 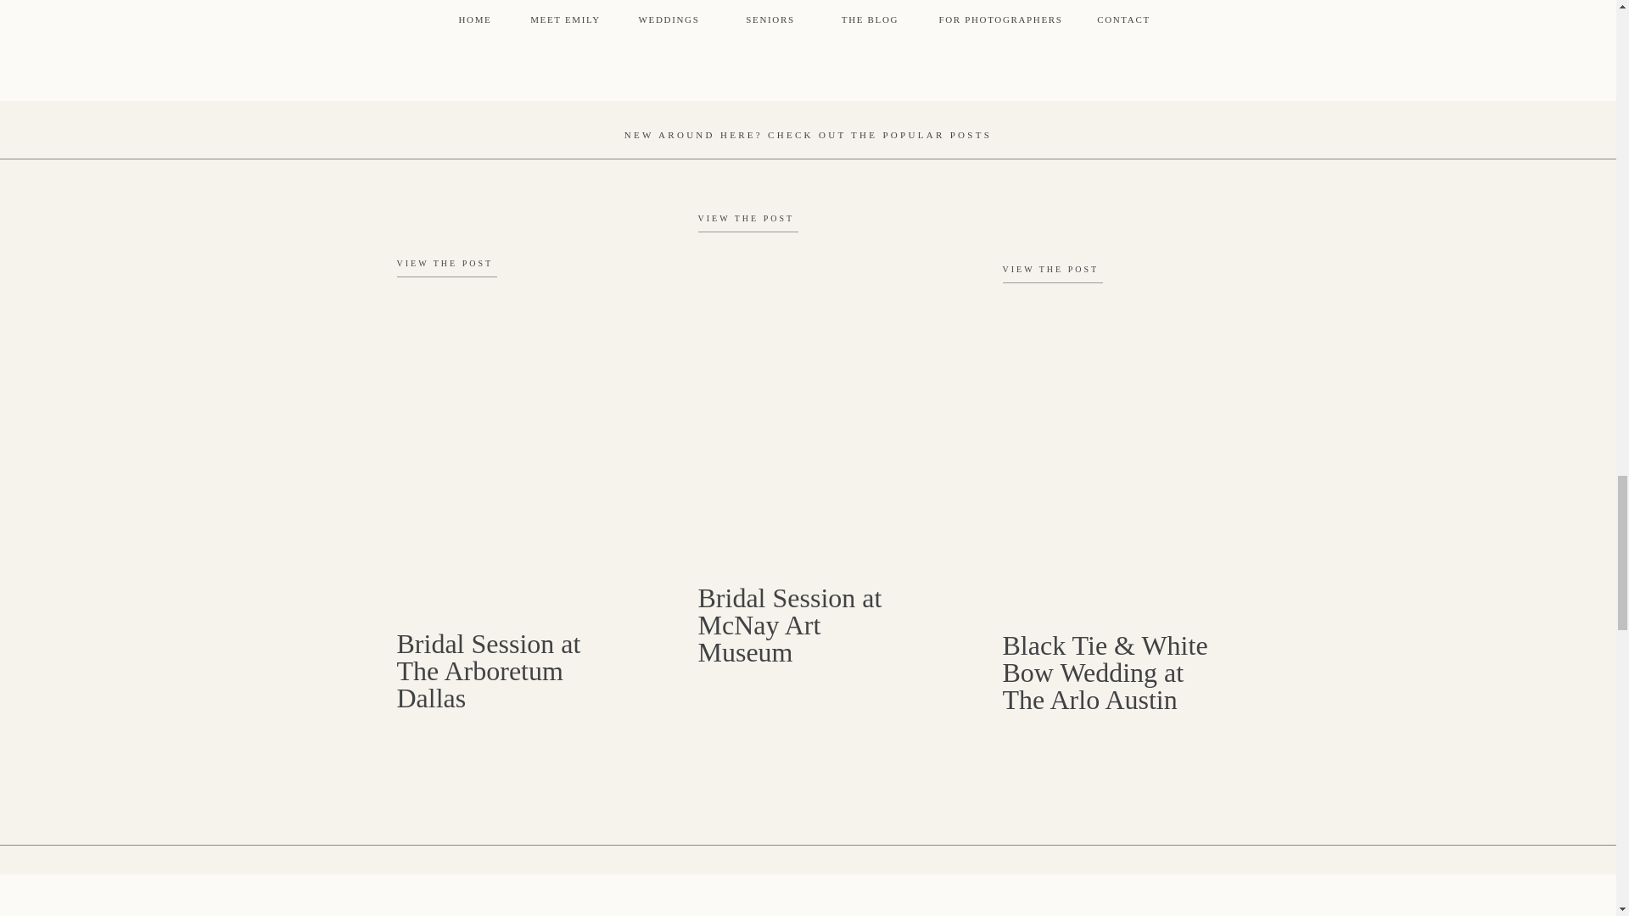 What do you see at coordinates (487, 273) in the screenshot?
I see `Bridal Session at The Arboretum Dallas` at bounding box center [487, 273].